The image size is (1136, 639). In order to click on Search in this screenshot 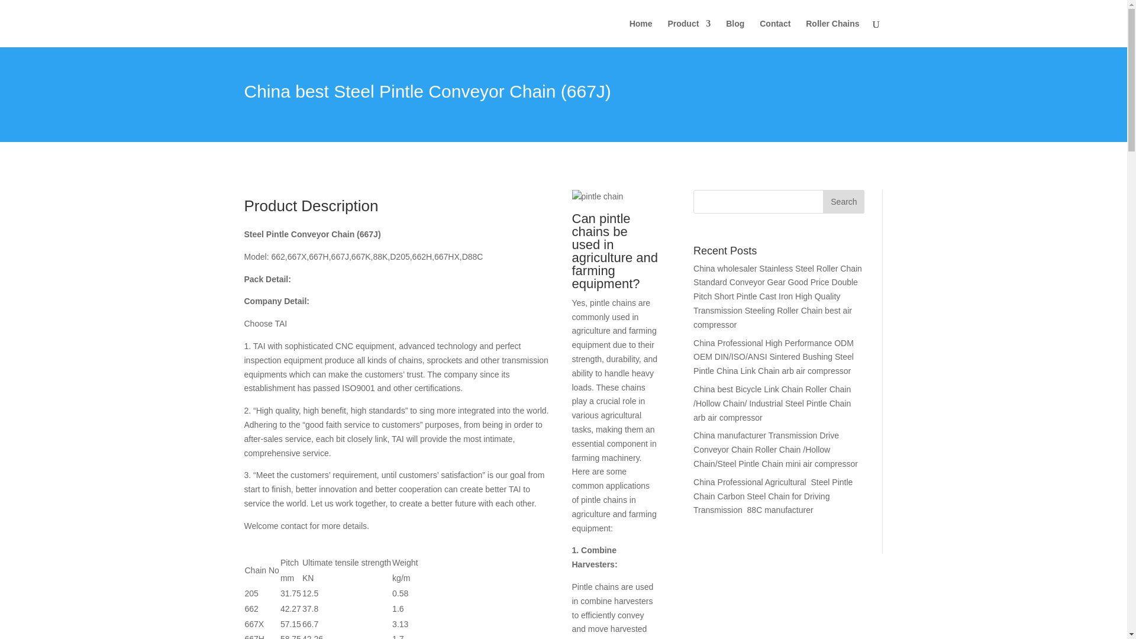, I will do `click(844, 201)`.